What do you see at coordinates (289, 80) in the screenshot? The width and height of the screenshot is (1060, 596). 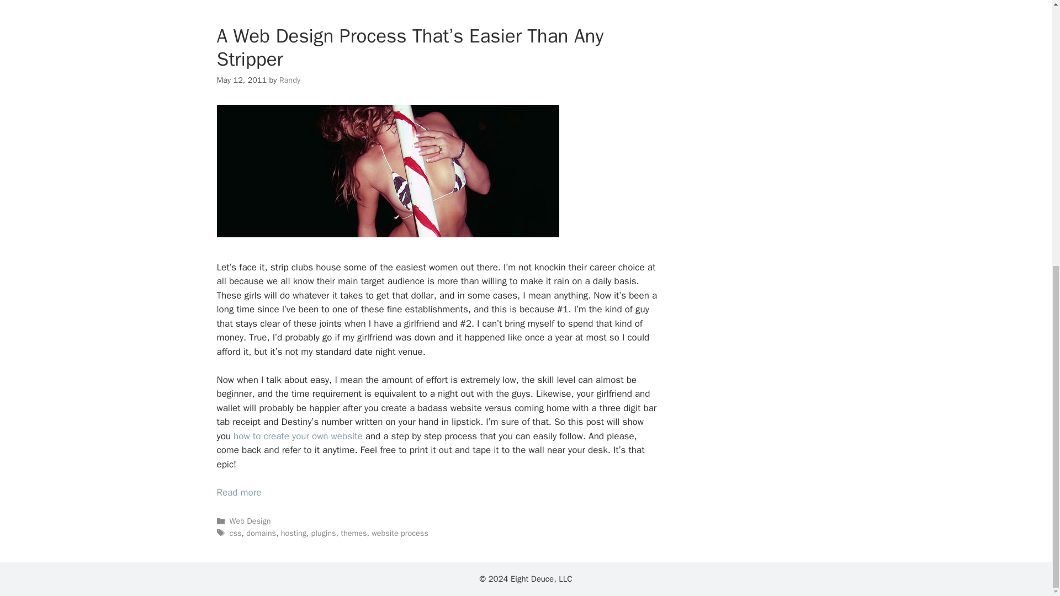 I see `Randy` at bounding box center [289, 80].